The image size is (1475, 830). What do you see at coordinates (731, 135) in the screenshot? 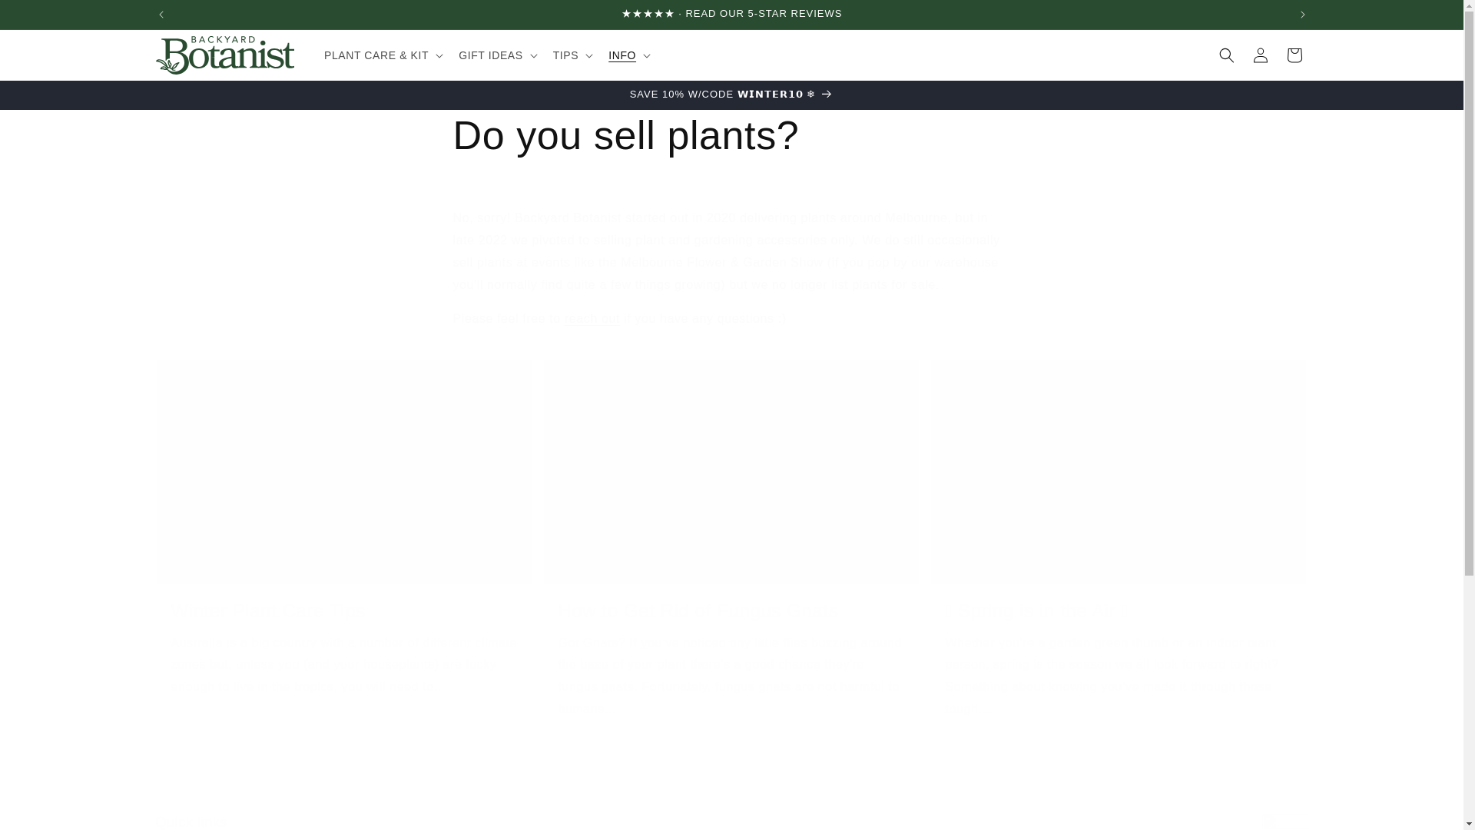
I see `Do you sell plants?` at bounding box center [731, 135].